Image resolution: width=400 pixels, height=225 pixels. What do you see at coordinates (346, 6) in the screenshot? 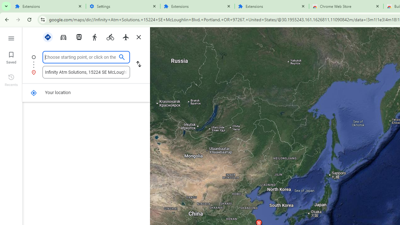
I see `Chrome Web Store` at bounding box center [346, 6].